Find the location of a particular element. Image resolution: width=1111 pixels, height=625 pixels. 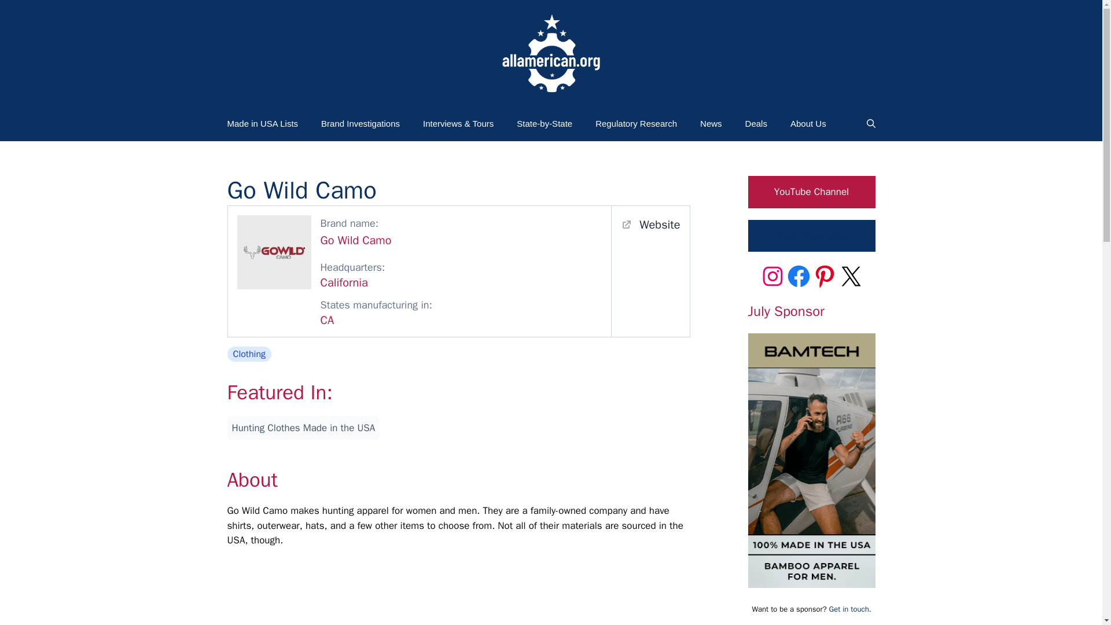

Website is located at coordinates (650, 225).